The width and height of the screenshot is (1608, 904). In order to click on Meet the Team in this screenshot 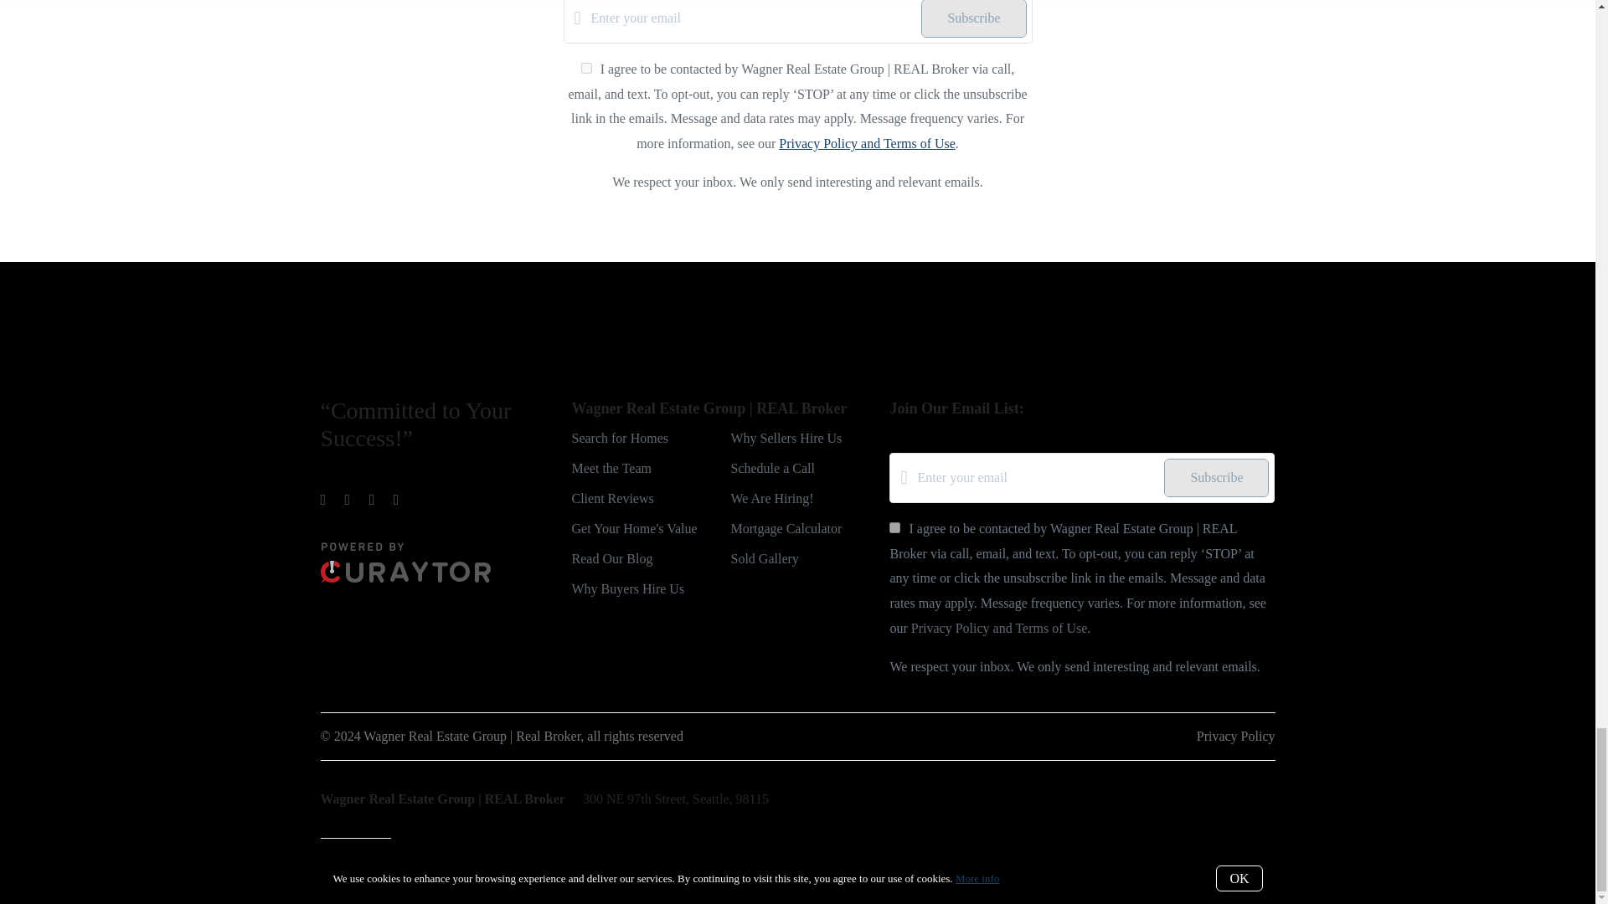, I will do `click(611, 468)`.